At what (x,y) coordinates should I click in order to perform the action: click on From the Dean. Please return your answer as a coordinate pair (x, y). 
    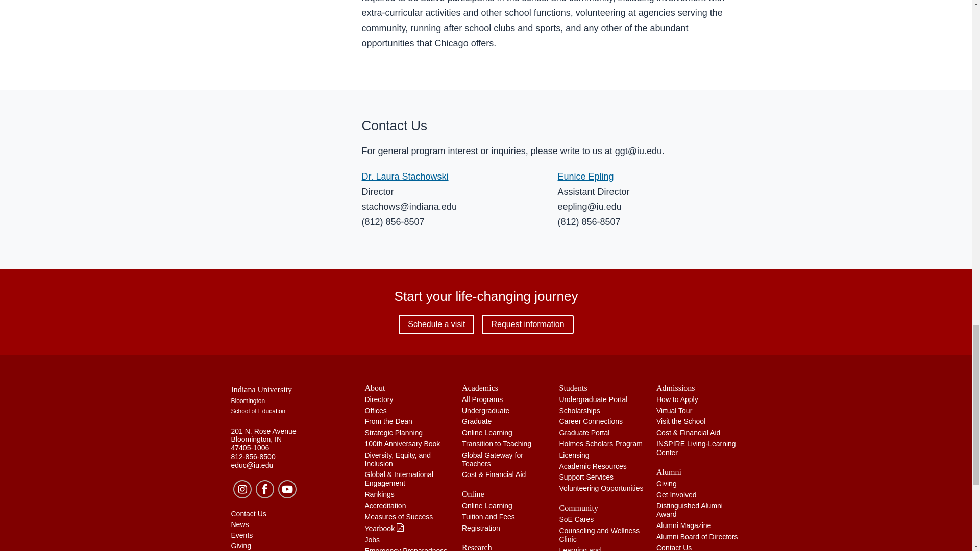
    Looking at the image, I should click on (388, 421).